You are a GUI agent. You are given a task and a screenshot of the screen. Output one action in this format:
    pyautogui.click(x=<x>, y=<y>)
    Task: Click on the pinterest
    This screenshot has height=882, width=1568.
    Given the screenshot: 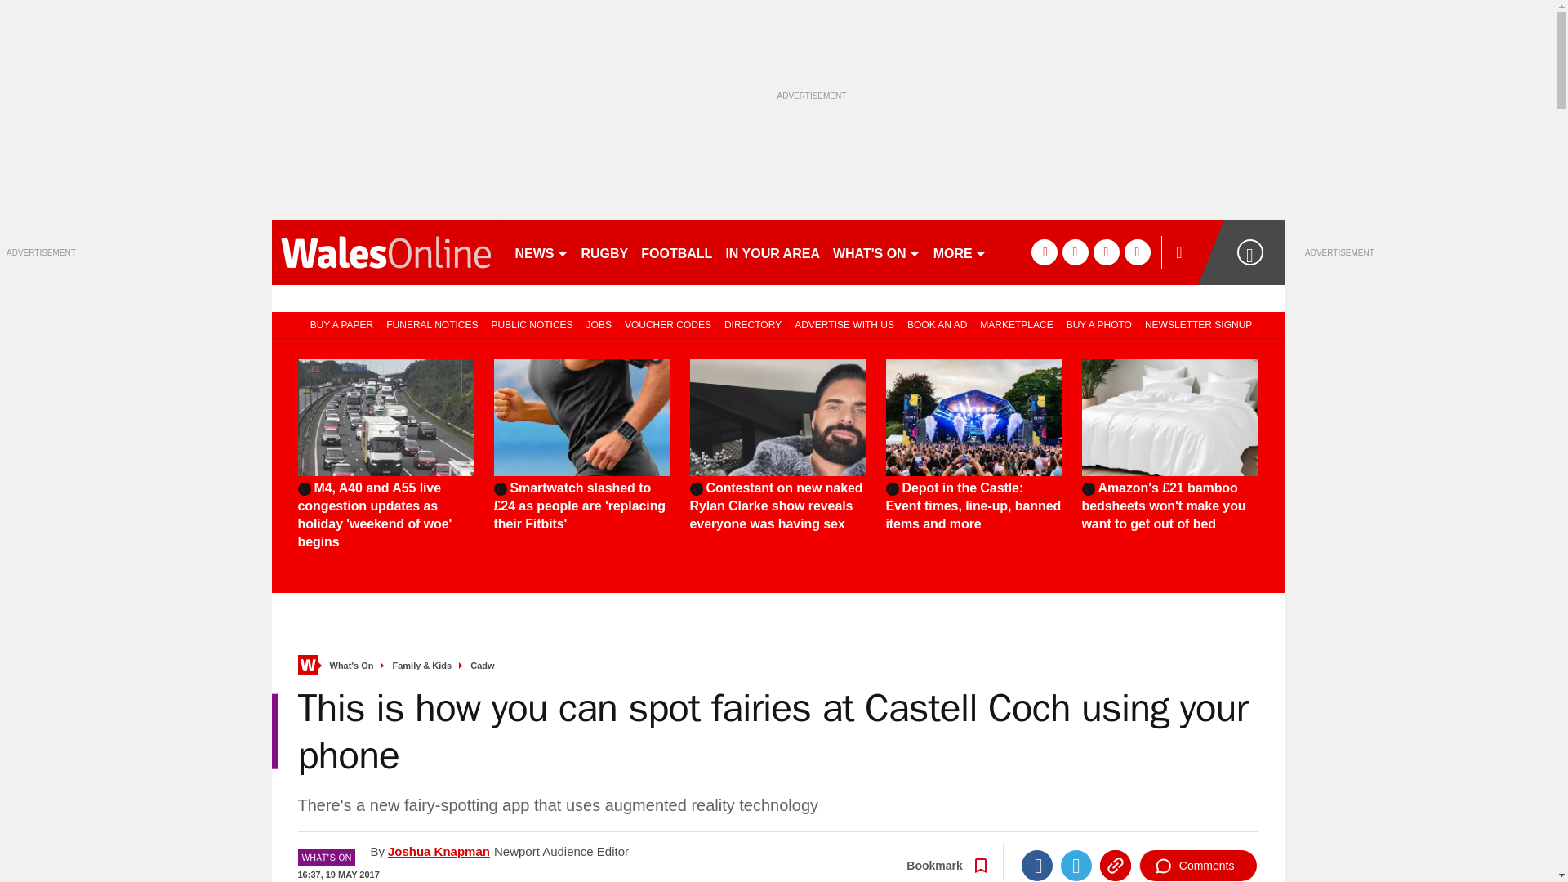 What is the action you would take?
    pyautogui.click(x=1106, y=252)
    